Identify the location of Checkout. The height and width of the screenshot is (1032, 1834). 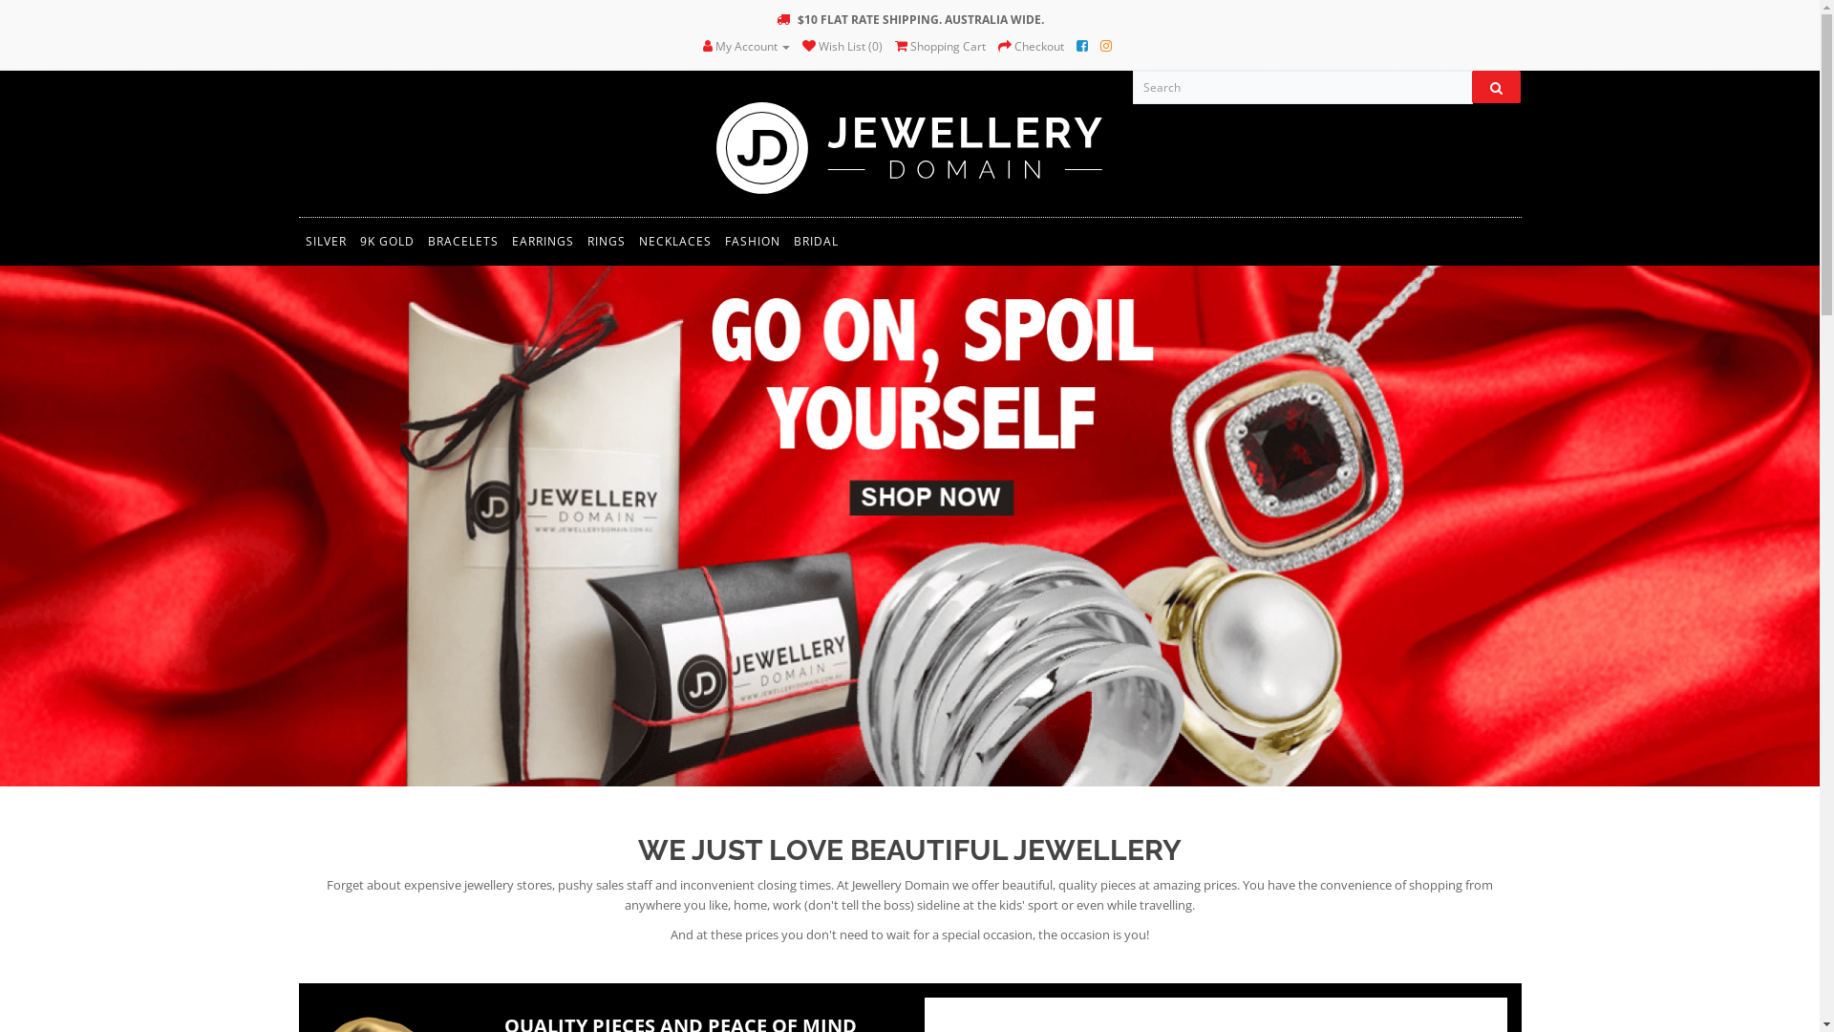
(1032, 46).